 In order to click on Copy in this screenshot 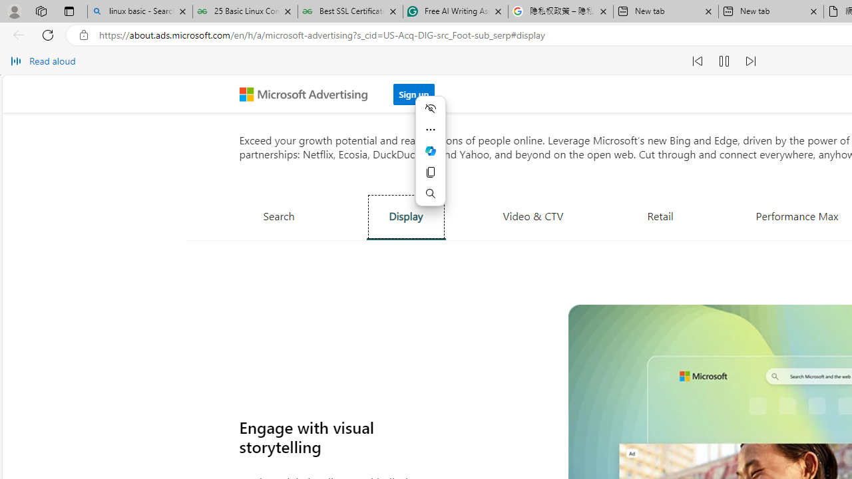, I will do `click(430, 172)`.